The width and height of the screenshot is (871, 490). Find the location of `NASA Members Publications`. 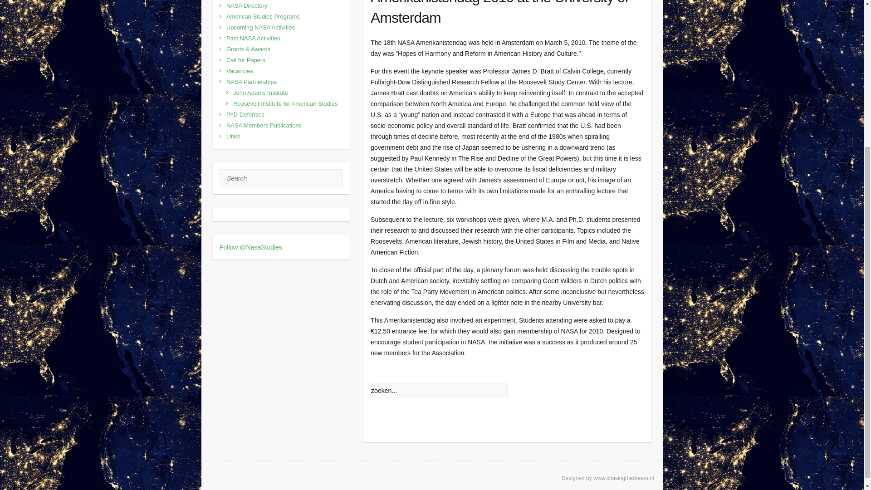

NASA Members Publications is located at coordinates (264, 125).